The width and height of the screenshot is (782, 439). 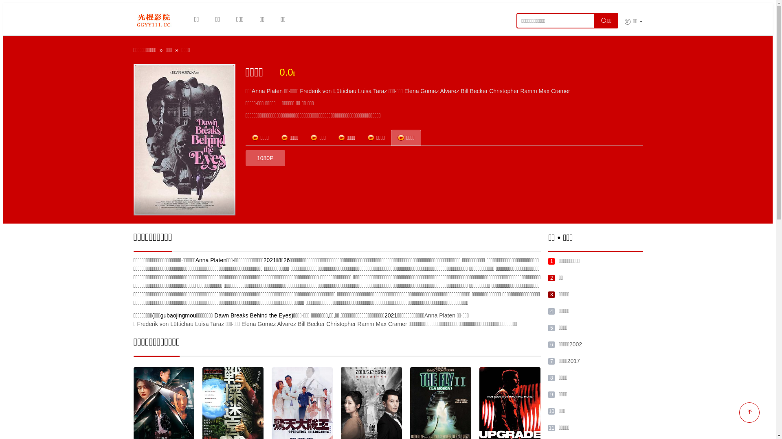 What do you see at coordinates (202, 324) in the screenshot?
I see `Luisa` at bounding box center [202, 324].